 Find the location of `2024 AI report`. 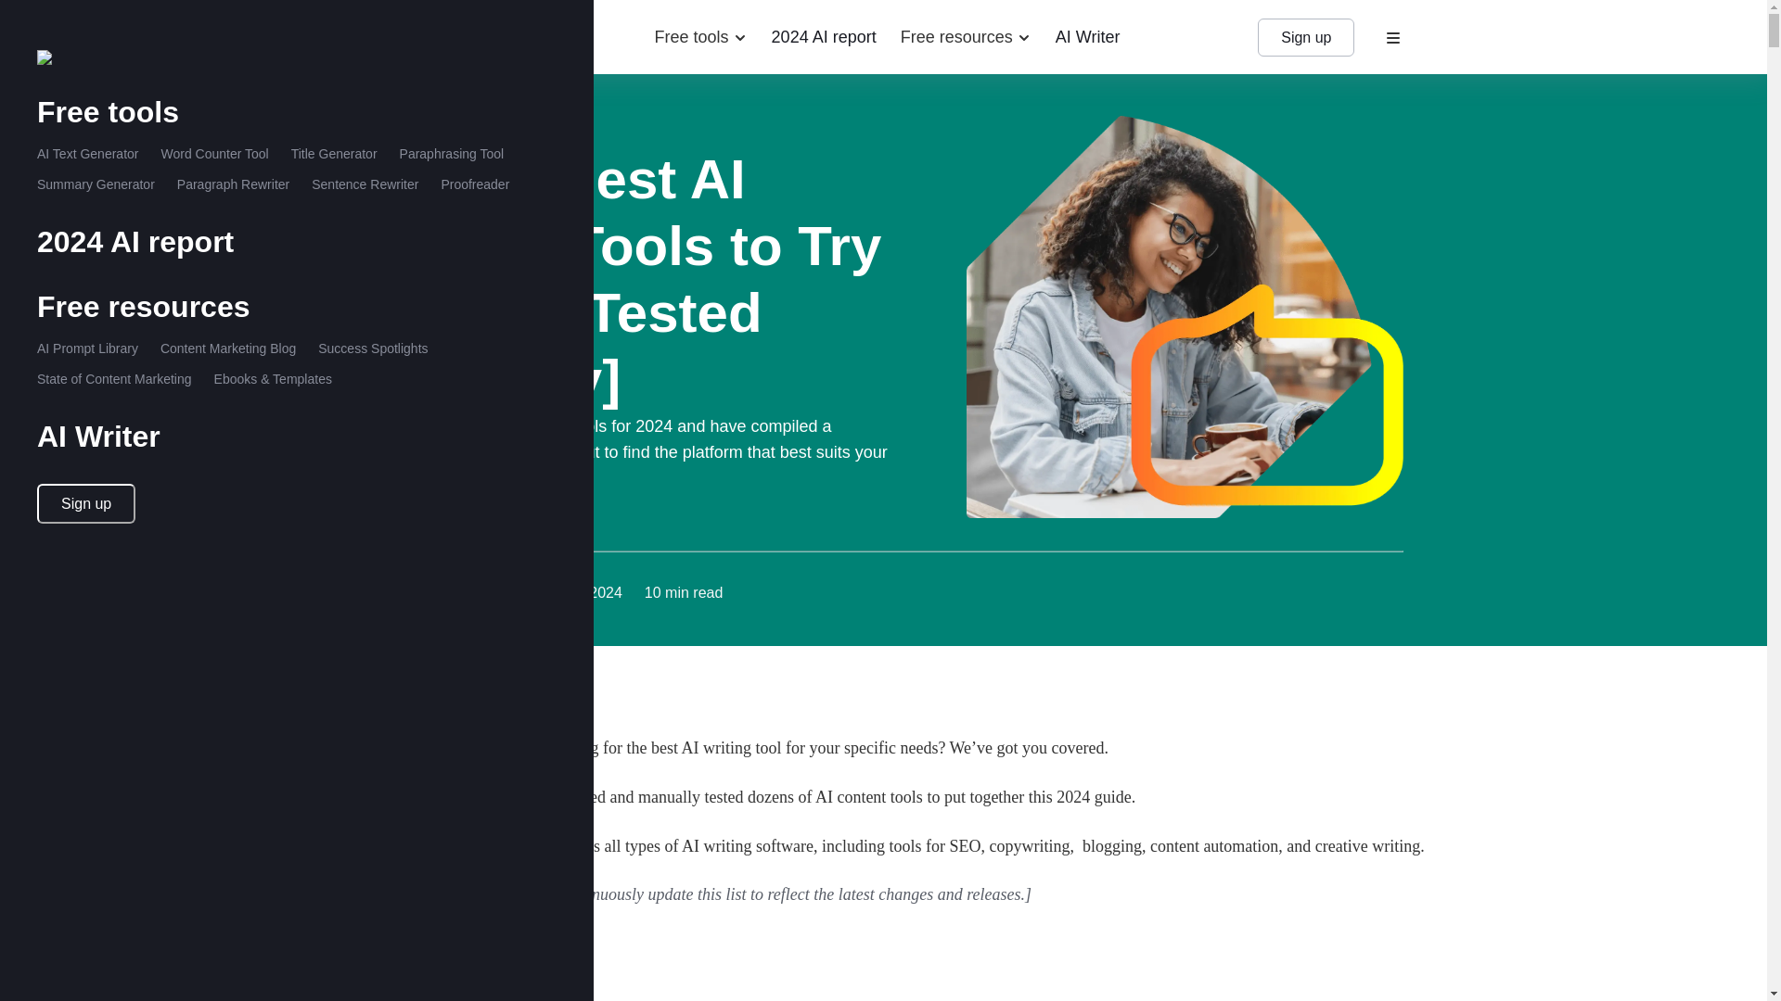

2024 AI report is located at coordinates (824, 37).